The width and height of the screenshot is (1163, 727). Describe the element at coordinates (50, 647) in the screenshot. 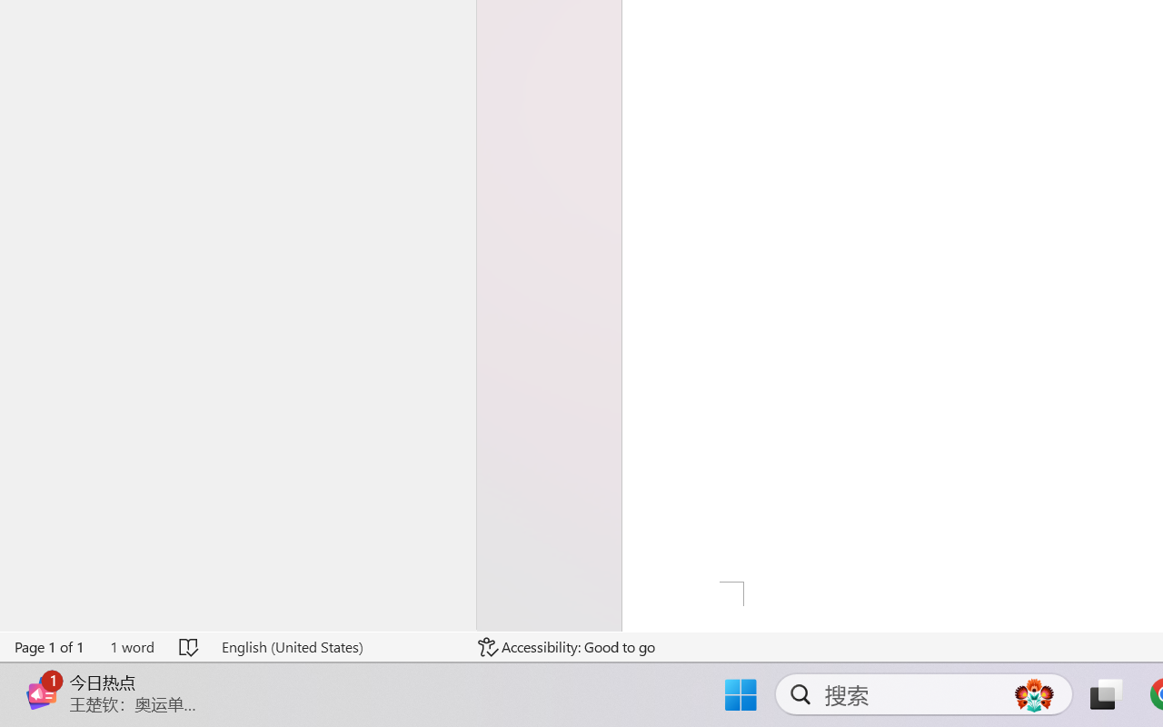

I see `Page Number Page 1 of 1` at that location.